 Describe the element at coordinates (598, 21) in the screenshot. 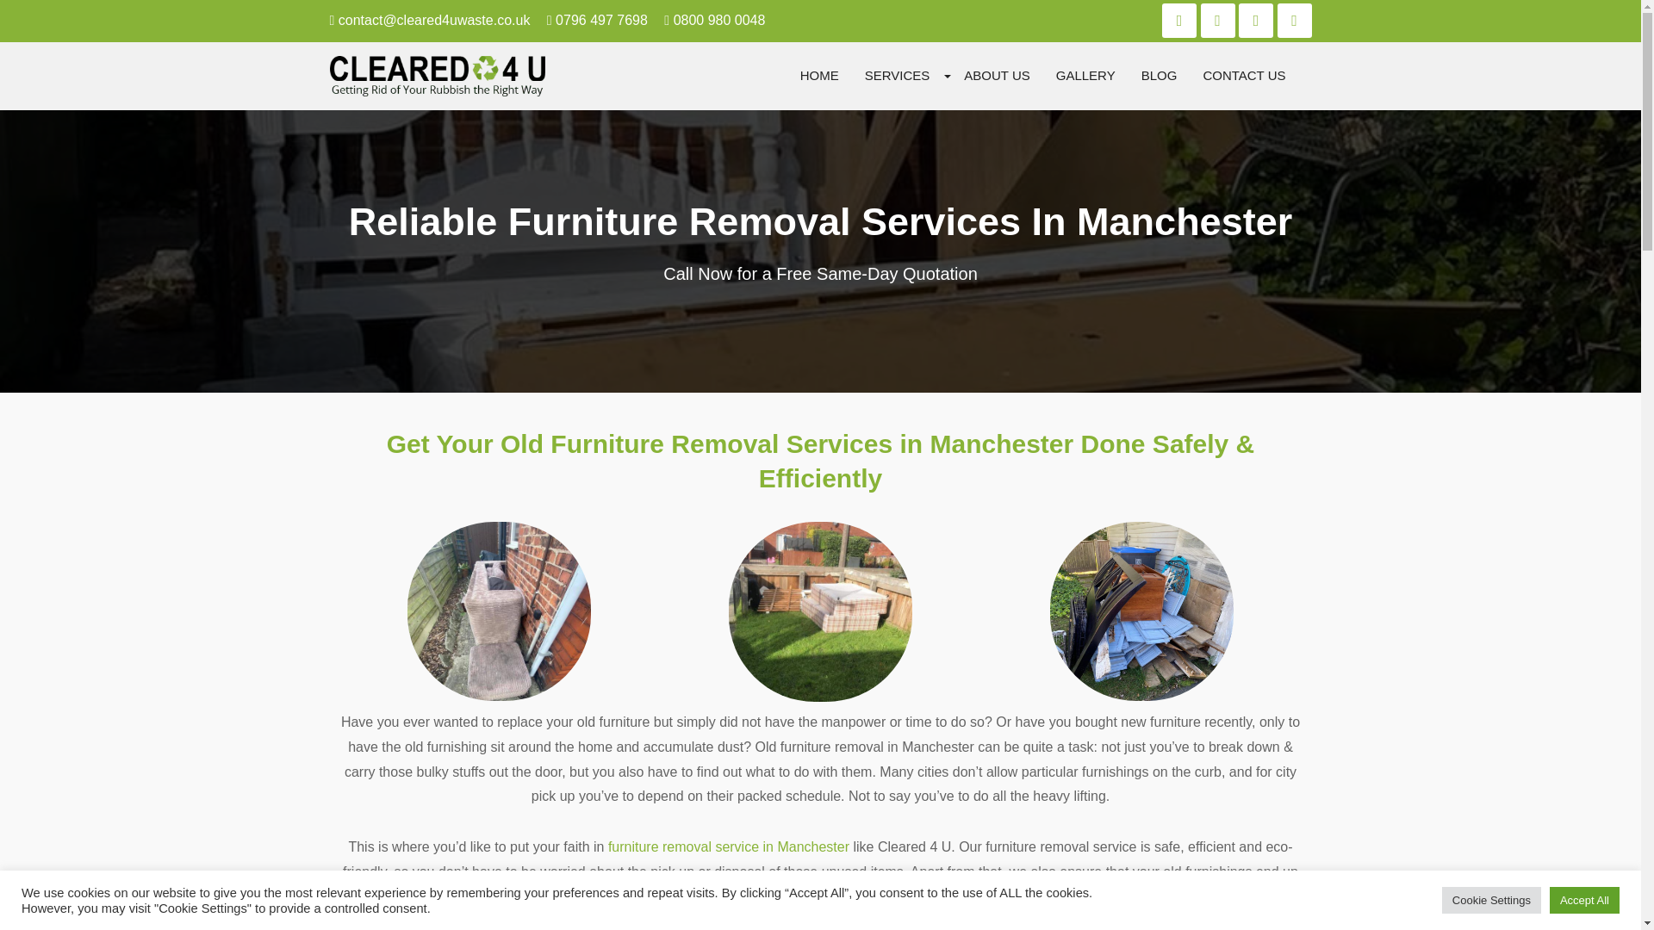

I see `0796 497 7698` at that location.